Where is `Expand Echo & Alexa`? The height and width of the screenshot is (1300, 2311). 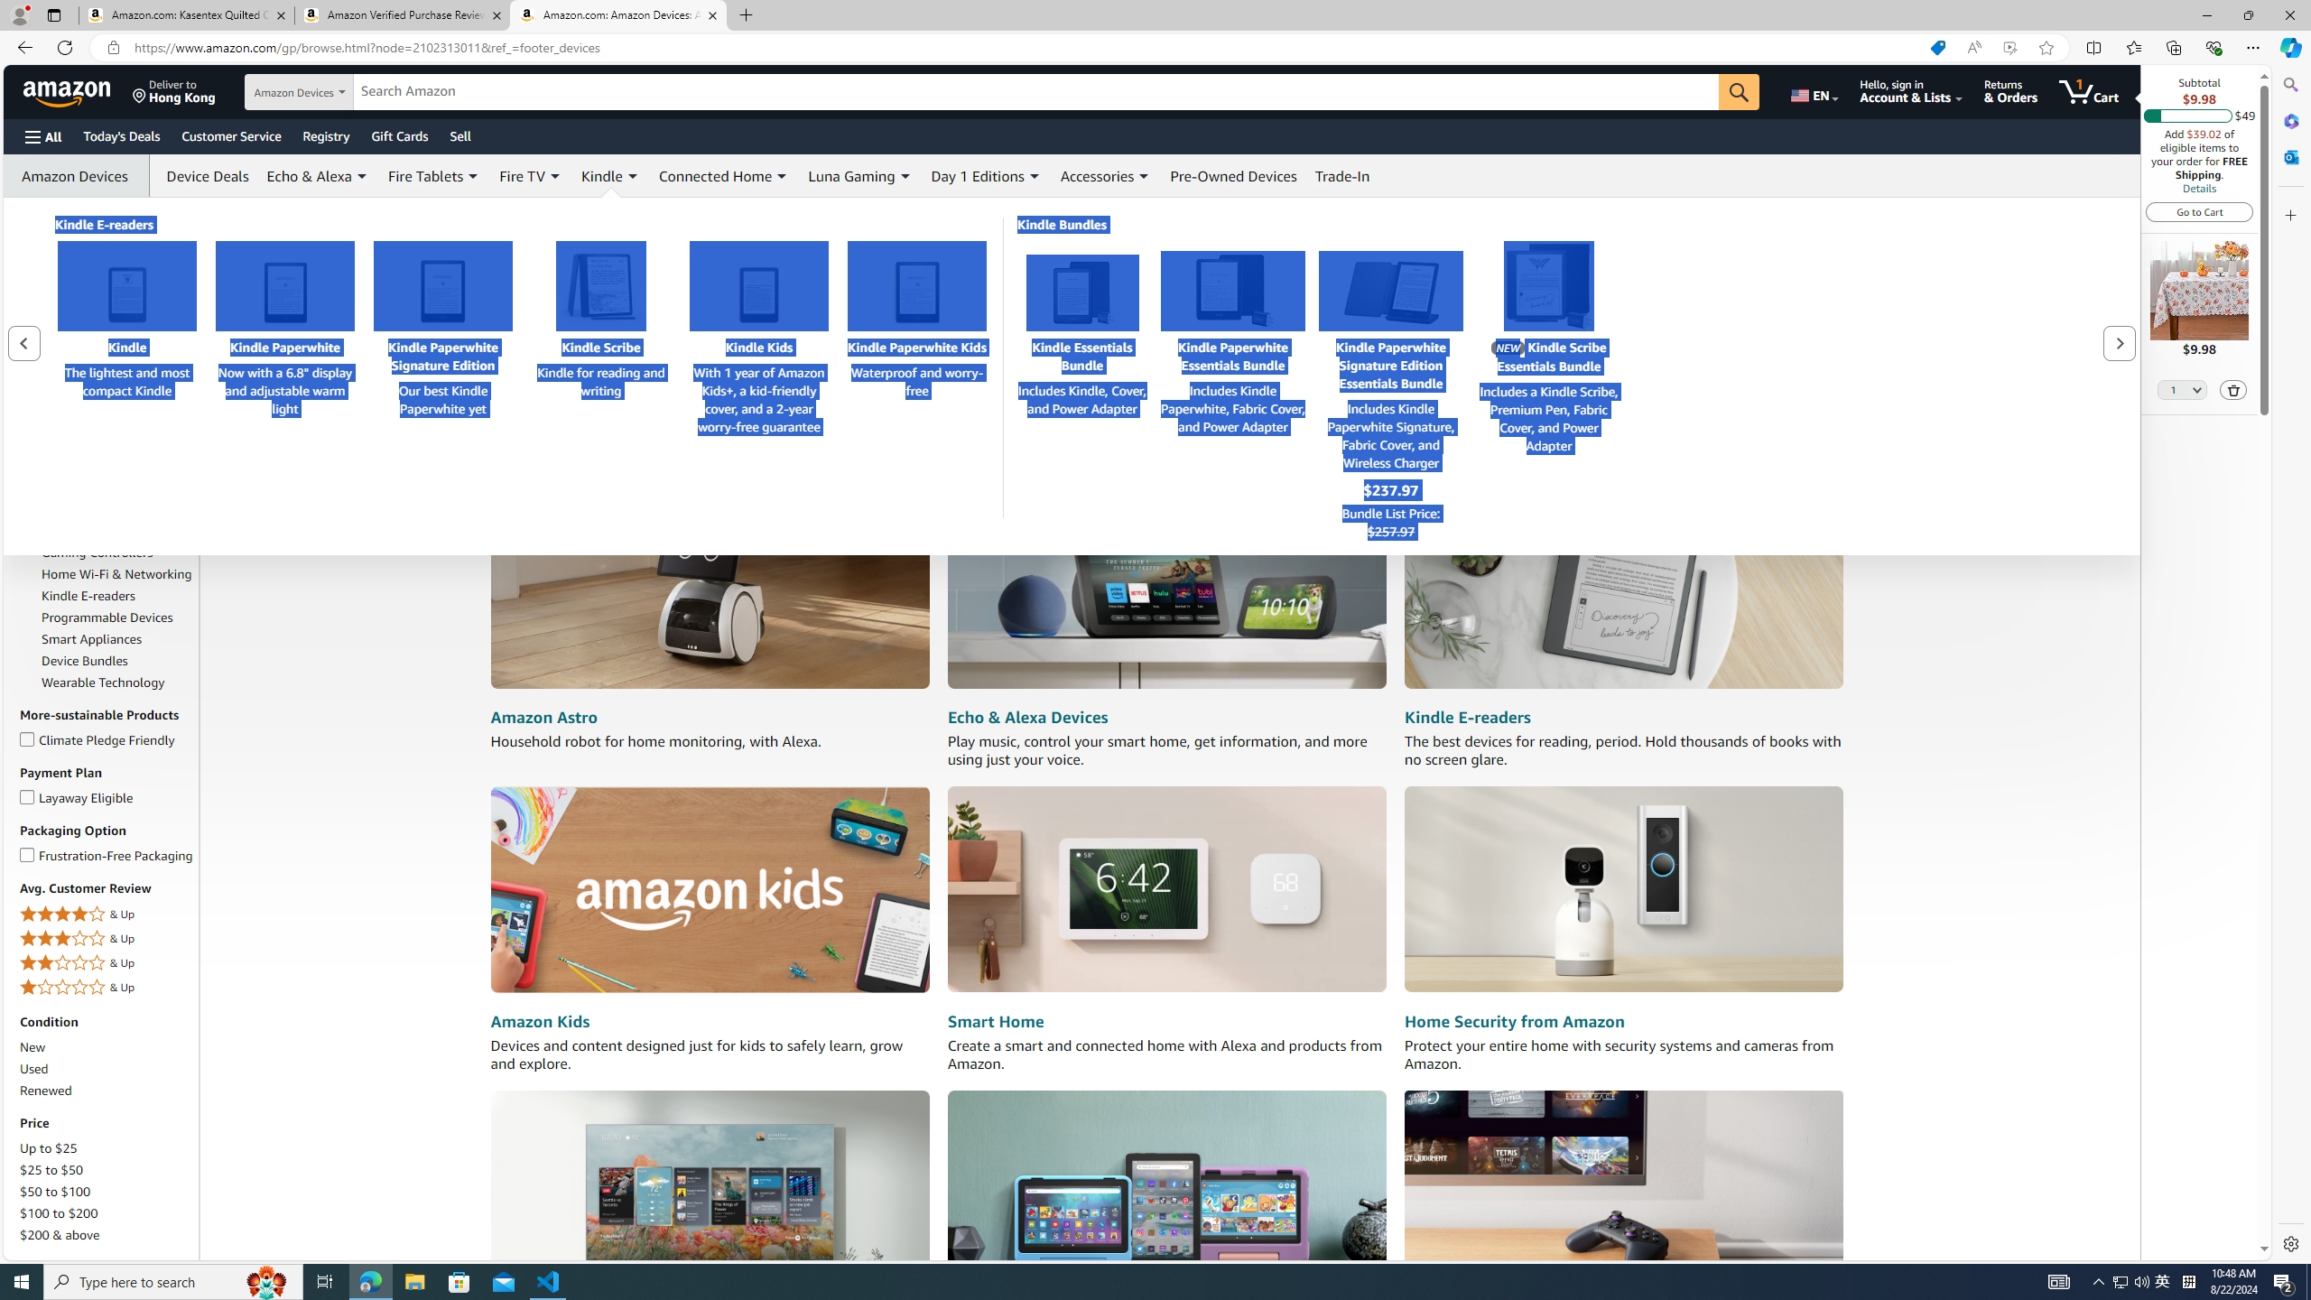
Expand Echo & Alexa is located at coordinates (361, 176).